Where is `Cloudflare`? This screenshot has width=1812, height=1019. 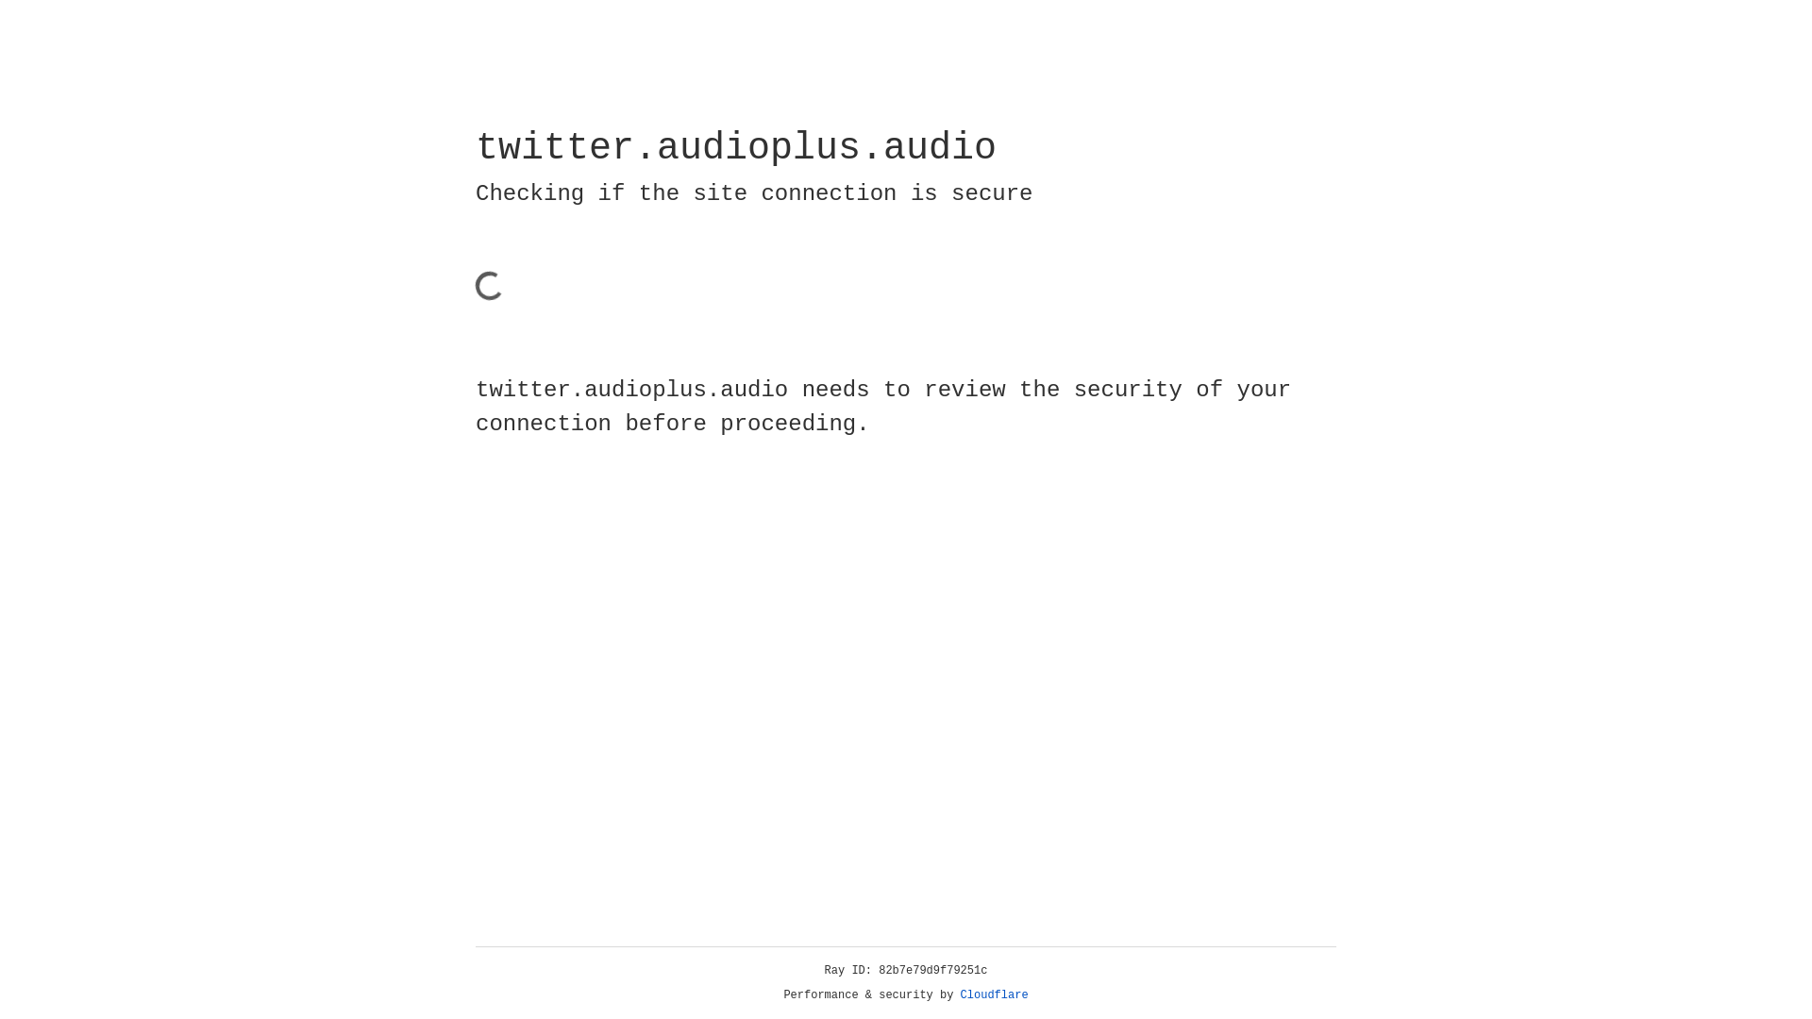
Cloudflare is located at coordinates (995, 995).